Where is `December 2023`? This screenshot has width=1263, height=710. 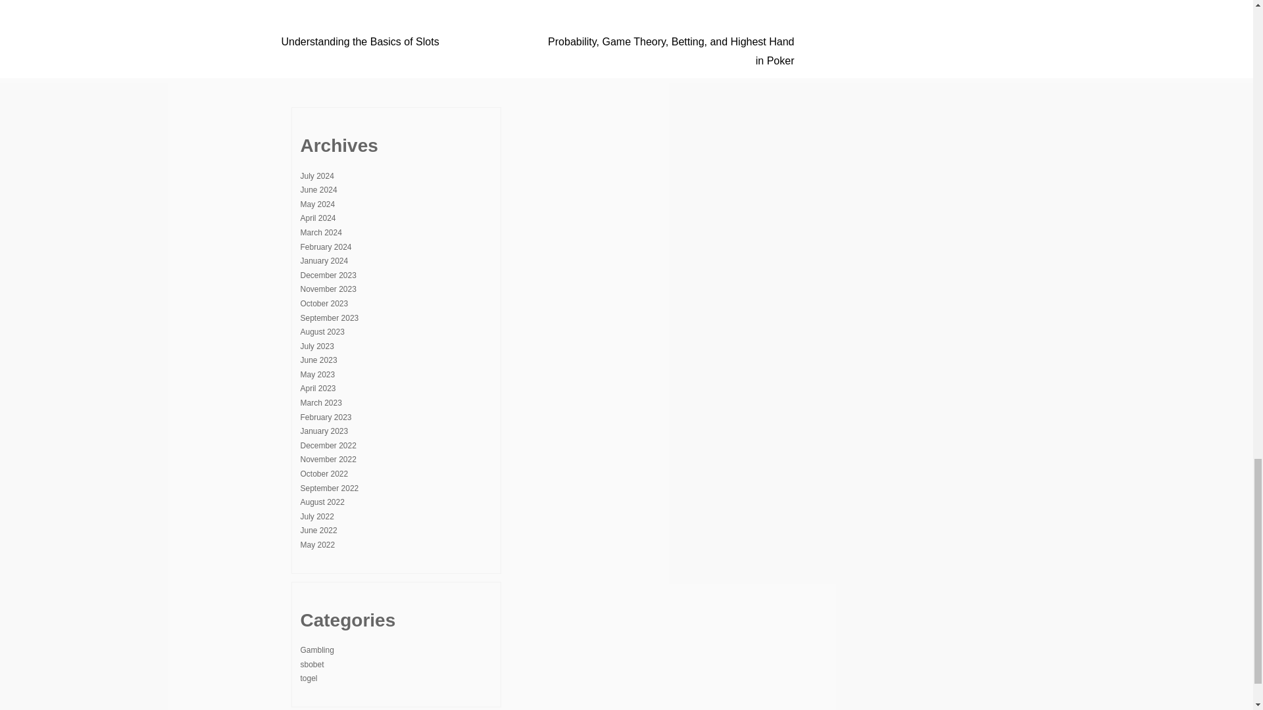 December 2023 is located at coordinates (328, 275).